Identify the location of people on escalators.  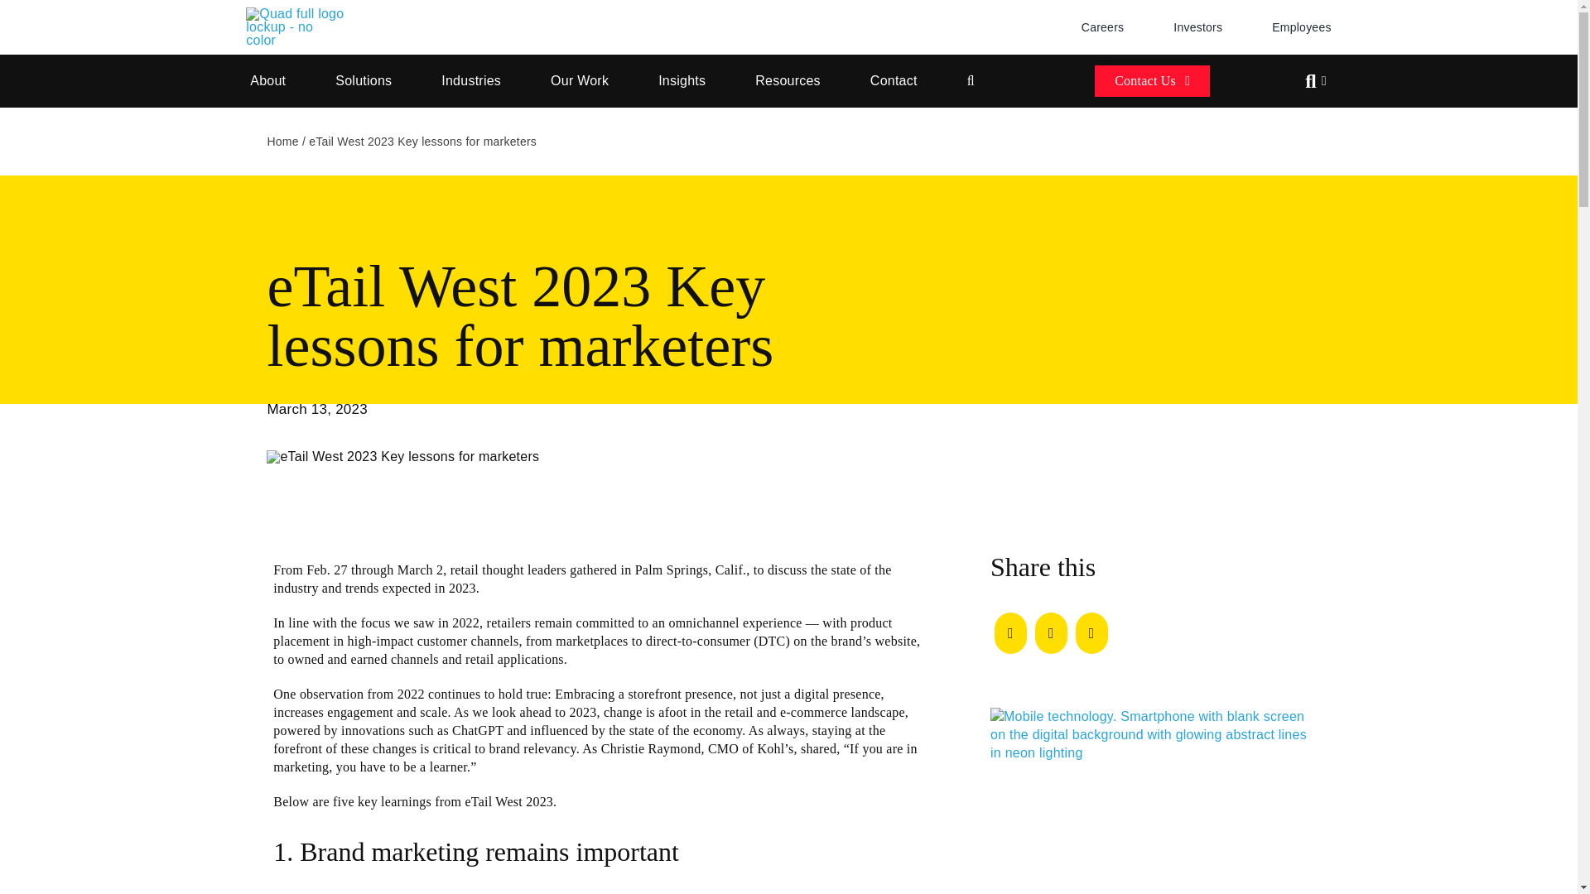
(402, 457).